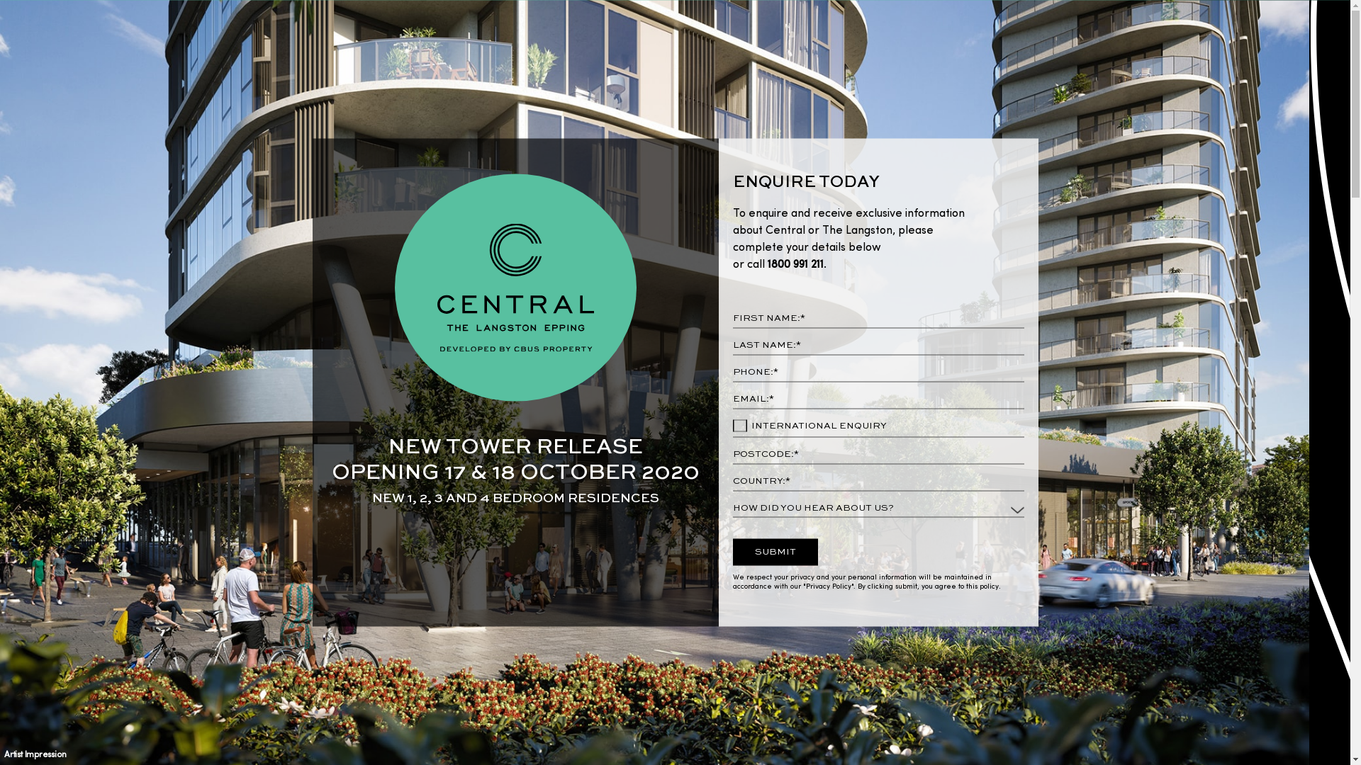 The width and height of the screenshot is (1361, 765). Describe the element at coordinates (828, 586) in the screenshot. I see `"Privacy Policy"` at that location.